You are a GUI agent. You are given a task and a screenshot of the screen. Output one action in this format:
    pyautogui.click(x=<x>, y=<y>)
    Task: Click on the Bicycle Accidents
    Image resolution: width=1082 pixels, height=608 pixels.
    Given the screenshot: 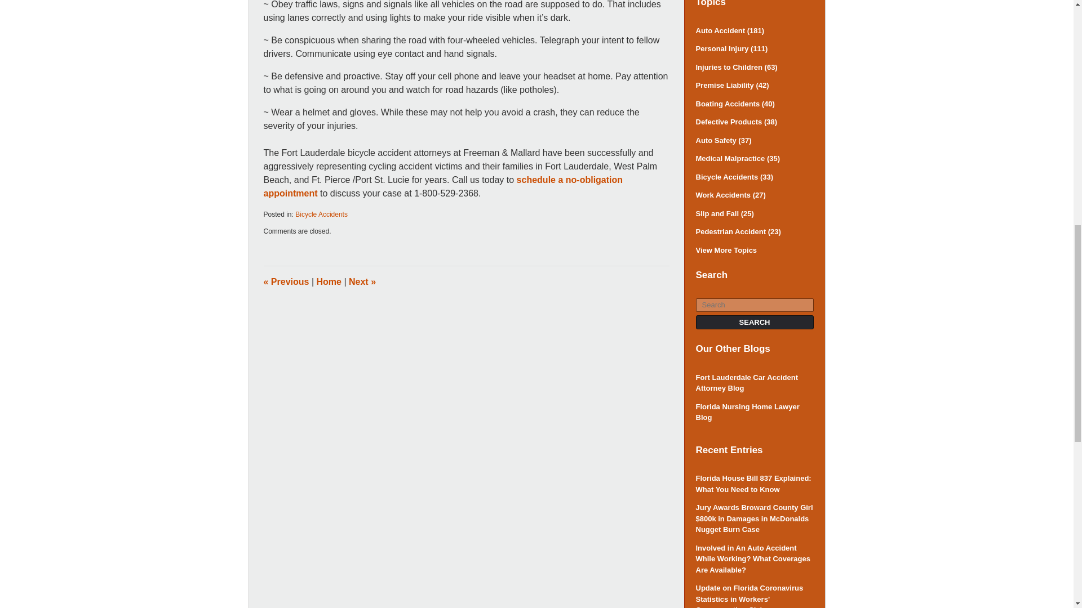 What is the action you would take?
    pyautogui.click(x=321, y=214)
    